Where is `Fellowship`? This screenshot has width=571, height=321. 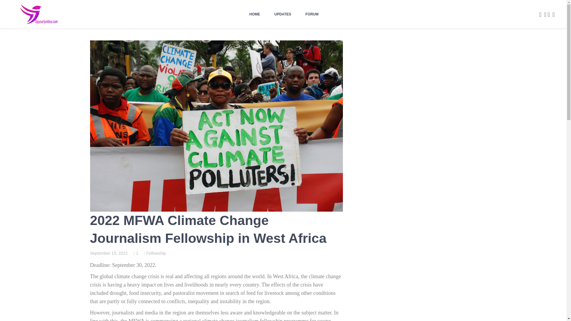 Fellowship is located at coordinates (155, 253).